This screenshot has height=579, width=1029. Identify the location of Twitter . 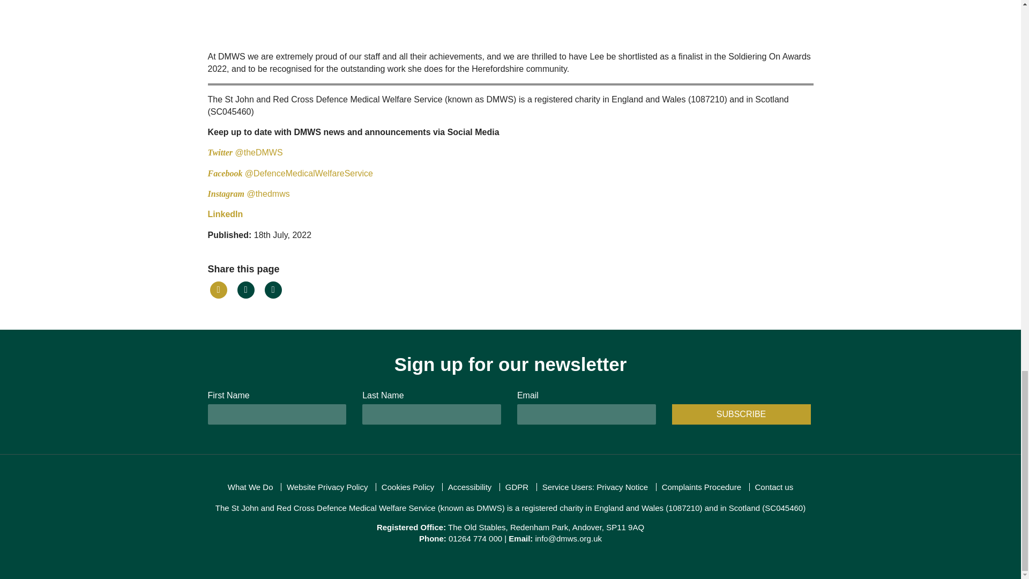
(221, 152).